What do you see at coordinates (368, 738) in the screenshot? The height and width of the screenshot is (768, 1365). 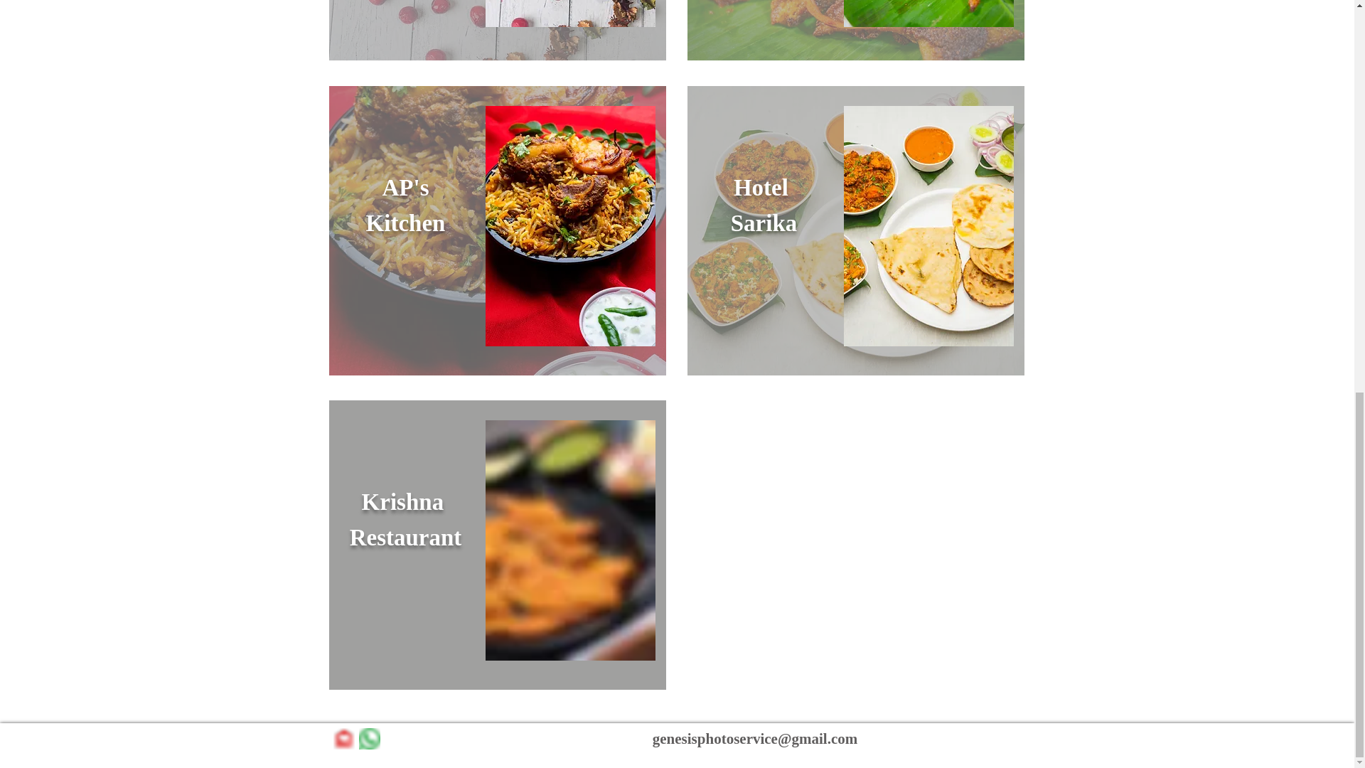 I see `Whats app, Contact, photography, shutterbug` at bounding box center [368, 738].